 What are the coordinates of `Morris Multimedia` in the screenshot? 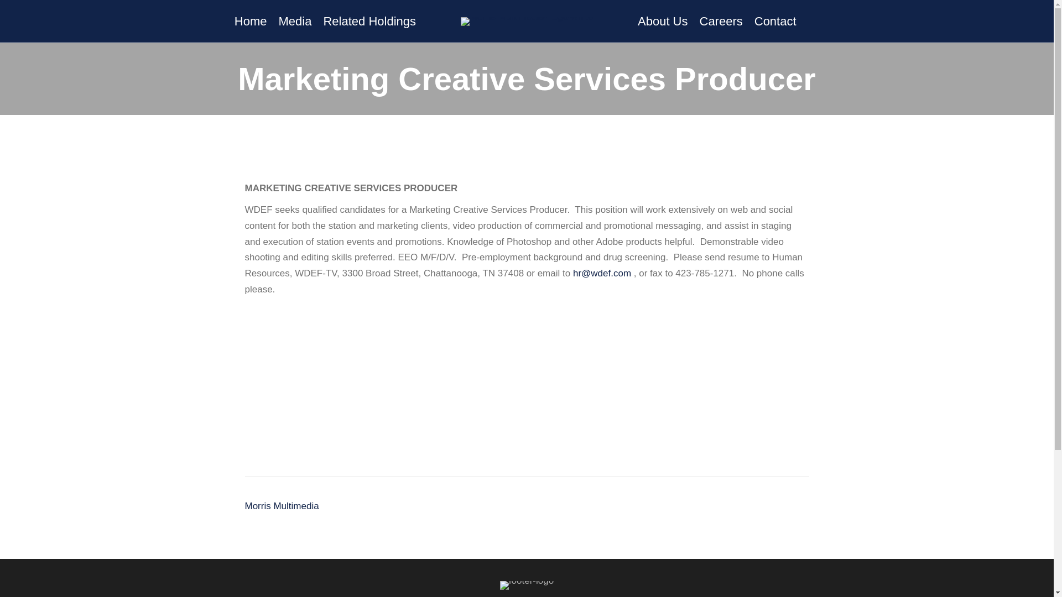 It's located at (281, 506).